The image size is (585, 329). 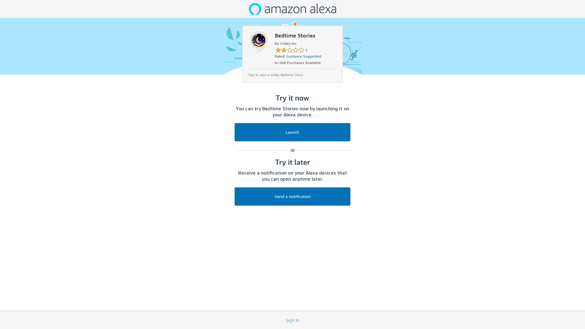 What do you see at coordinates (304, 56) in the screenshot?
I see `Guidance Suggested` at bounding box center [304, 56].